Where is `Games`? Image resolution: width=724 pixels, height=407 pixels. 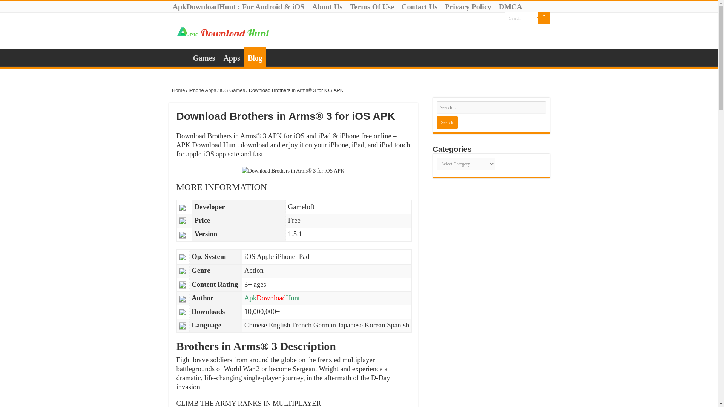
Games is located at coordinates (203, 57).